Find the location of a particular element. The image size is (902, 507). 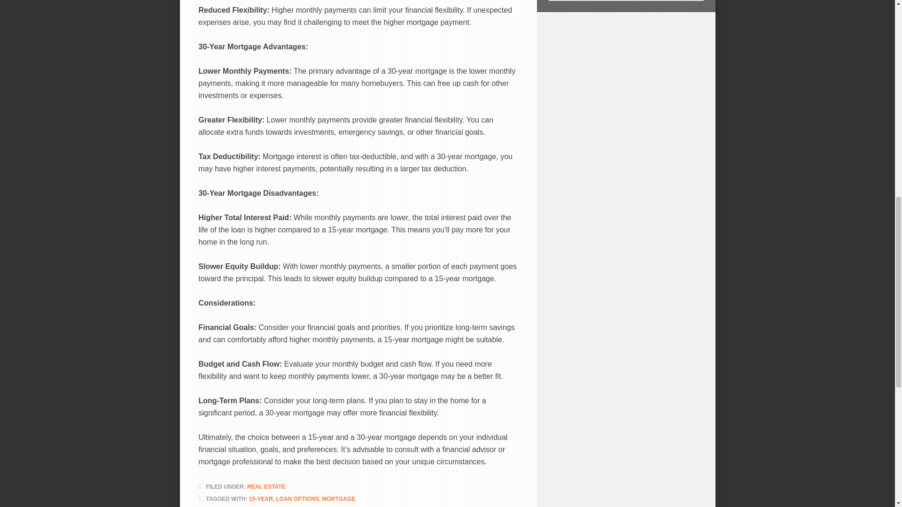

LOAN OPTIONS is located at coordinates (297, 499).